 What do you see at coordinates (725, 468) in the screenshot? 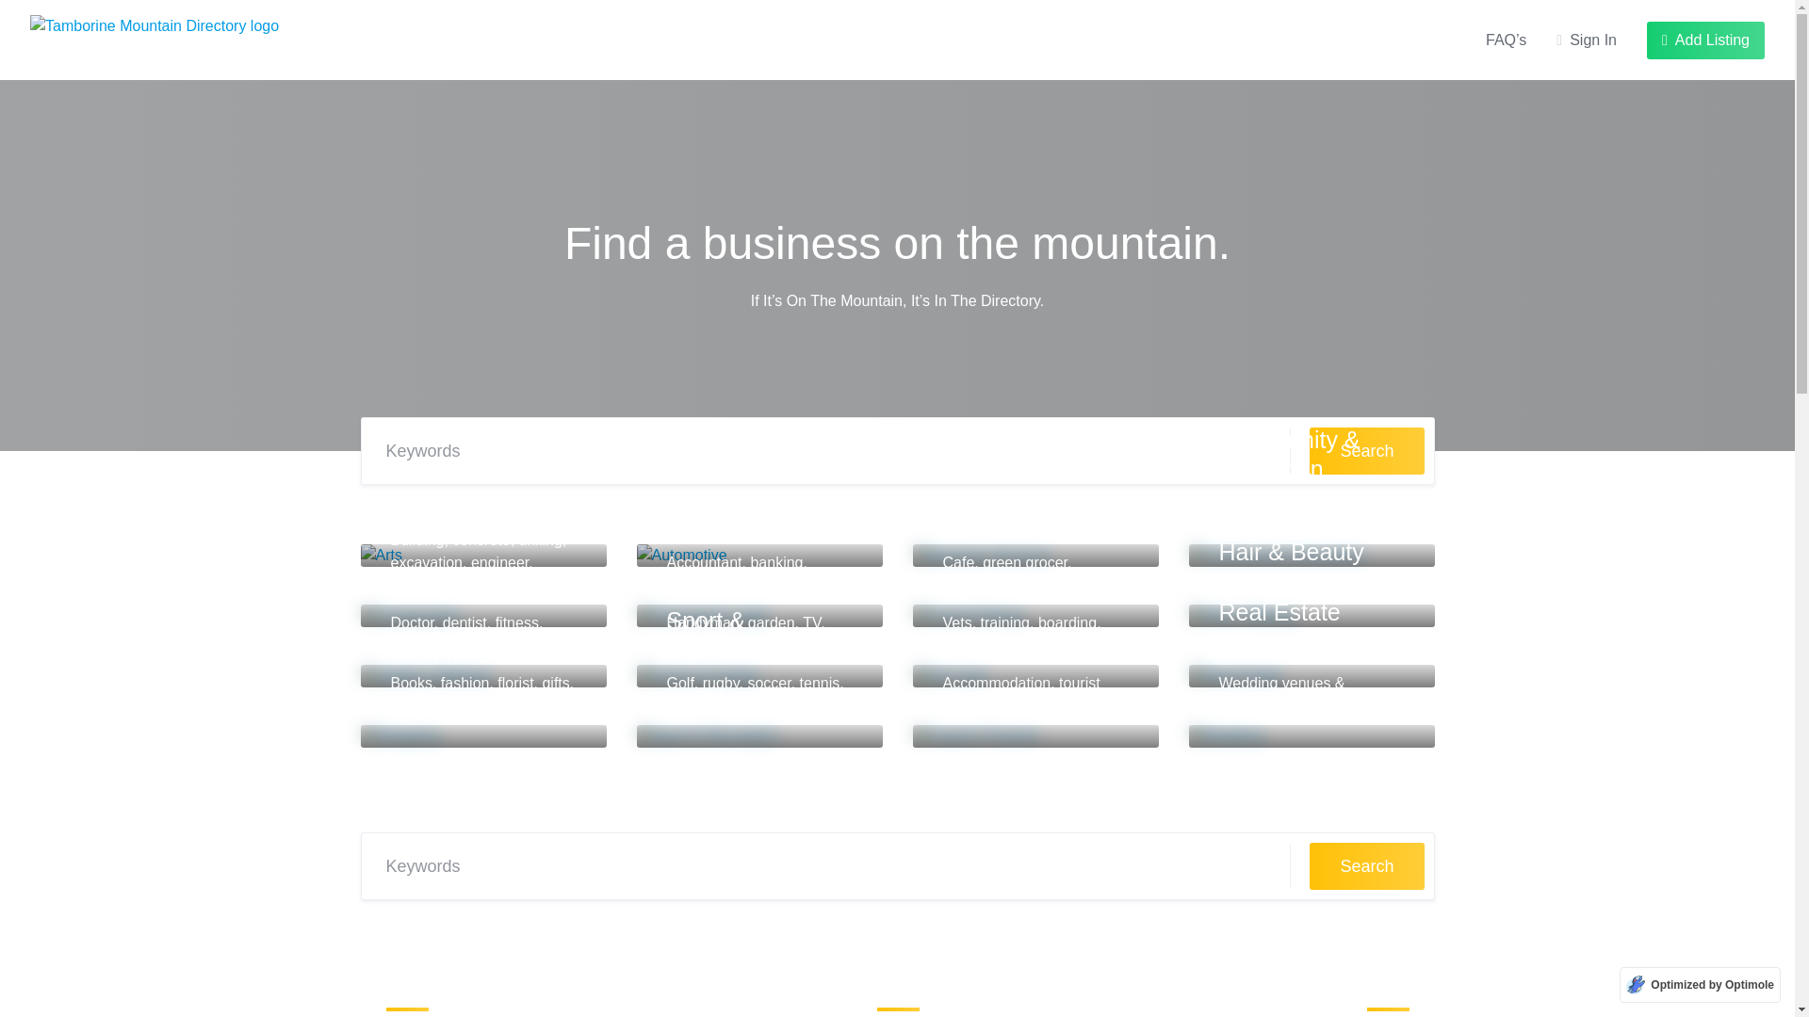
I see `Automotive` at bounding box center [725, 468].